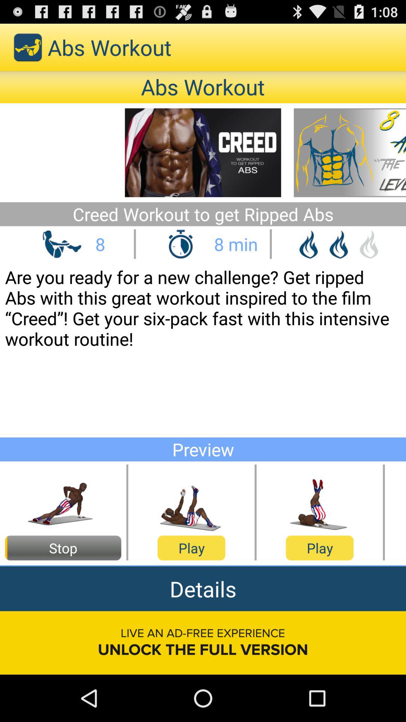 The width and height of the screenshot is (406, 722). Describe the element at coordinates (203, 589) in the screenshot. I see `click the icon above the live an ad` at that location.